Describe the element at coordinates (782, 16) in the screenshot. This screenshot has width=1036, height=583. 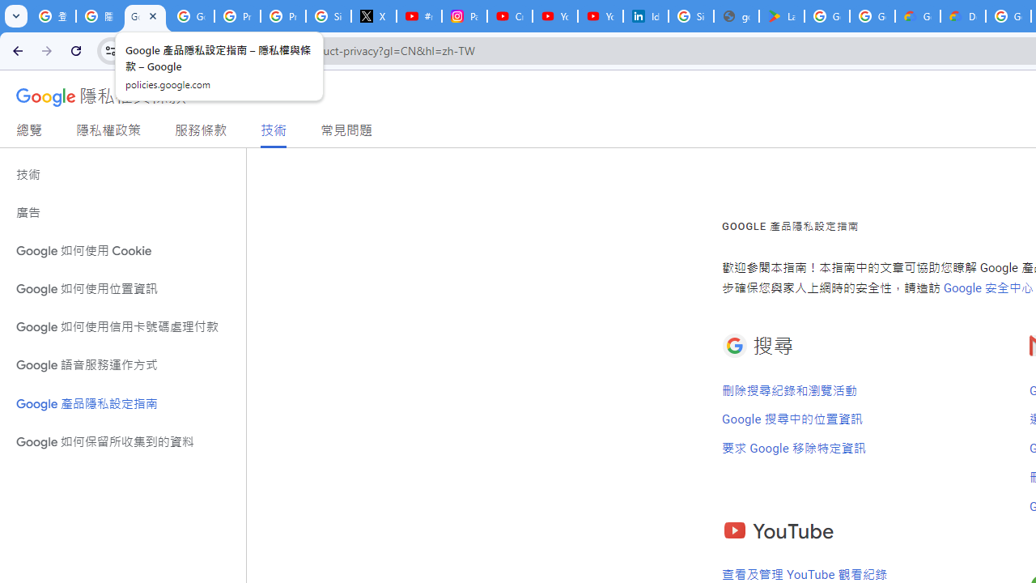
I see `Last Shelter: Survival - Apps on Google Play` at that location.